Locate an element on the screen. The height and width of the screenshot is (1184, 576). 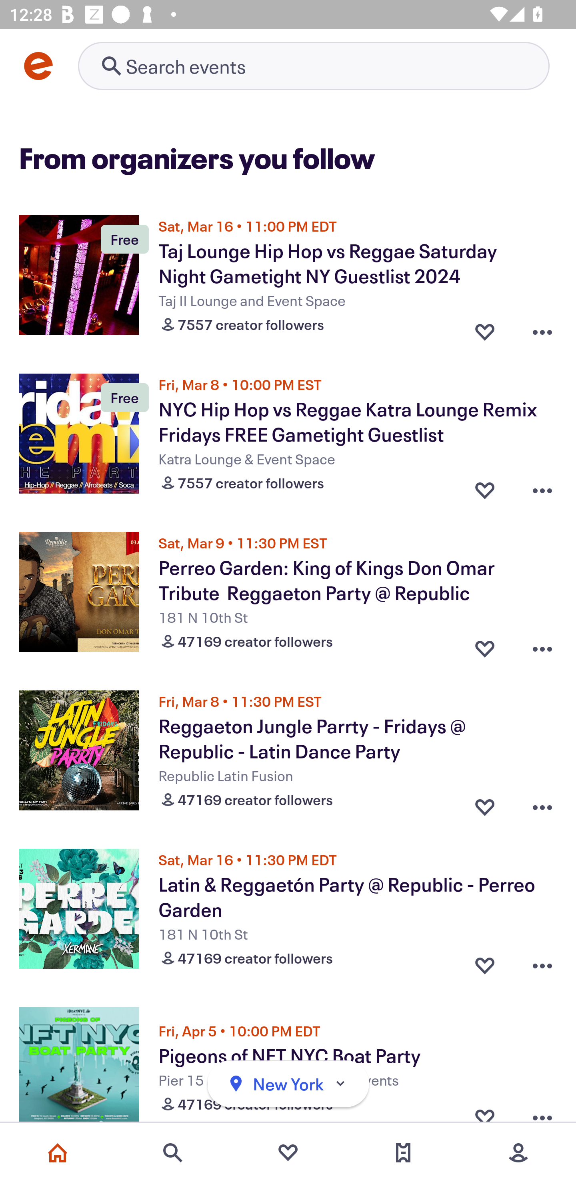
Favorites is located at coordinates (288, 1153).